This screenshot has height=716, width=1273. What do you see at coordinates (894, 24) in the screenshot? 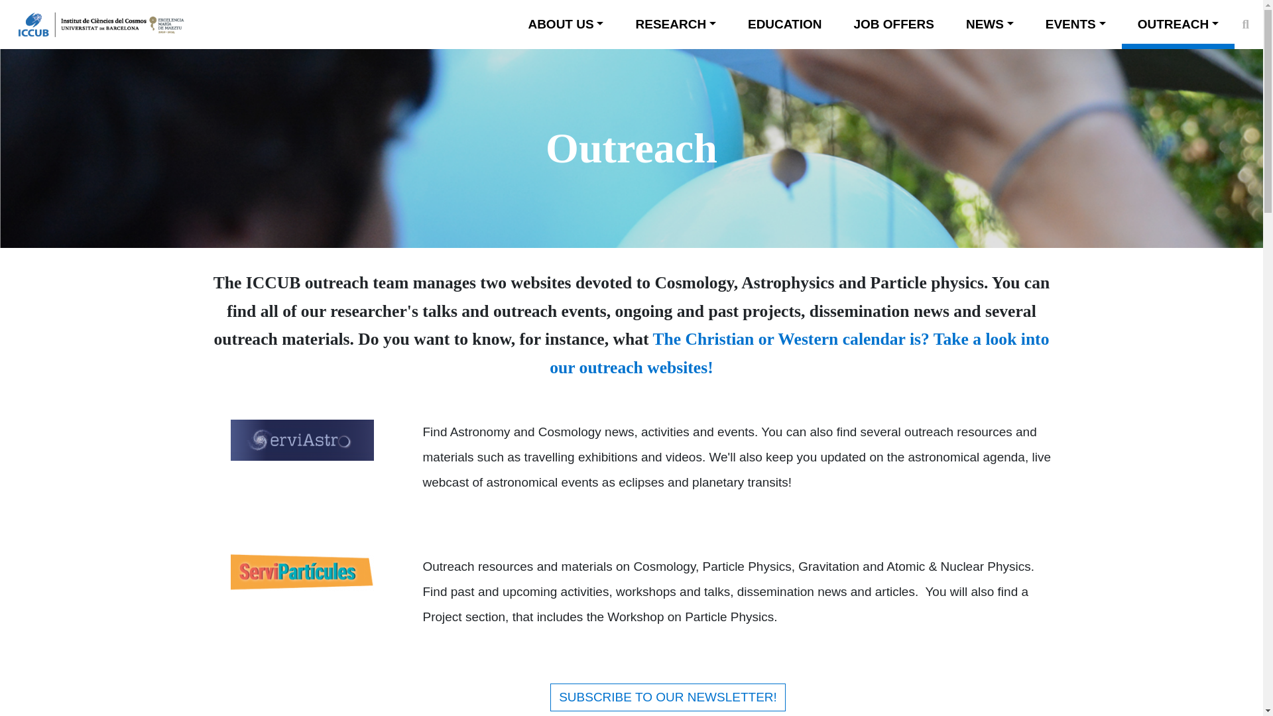
I see `JOB OFFERS` at bounding box center [894, 24].